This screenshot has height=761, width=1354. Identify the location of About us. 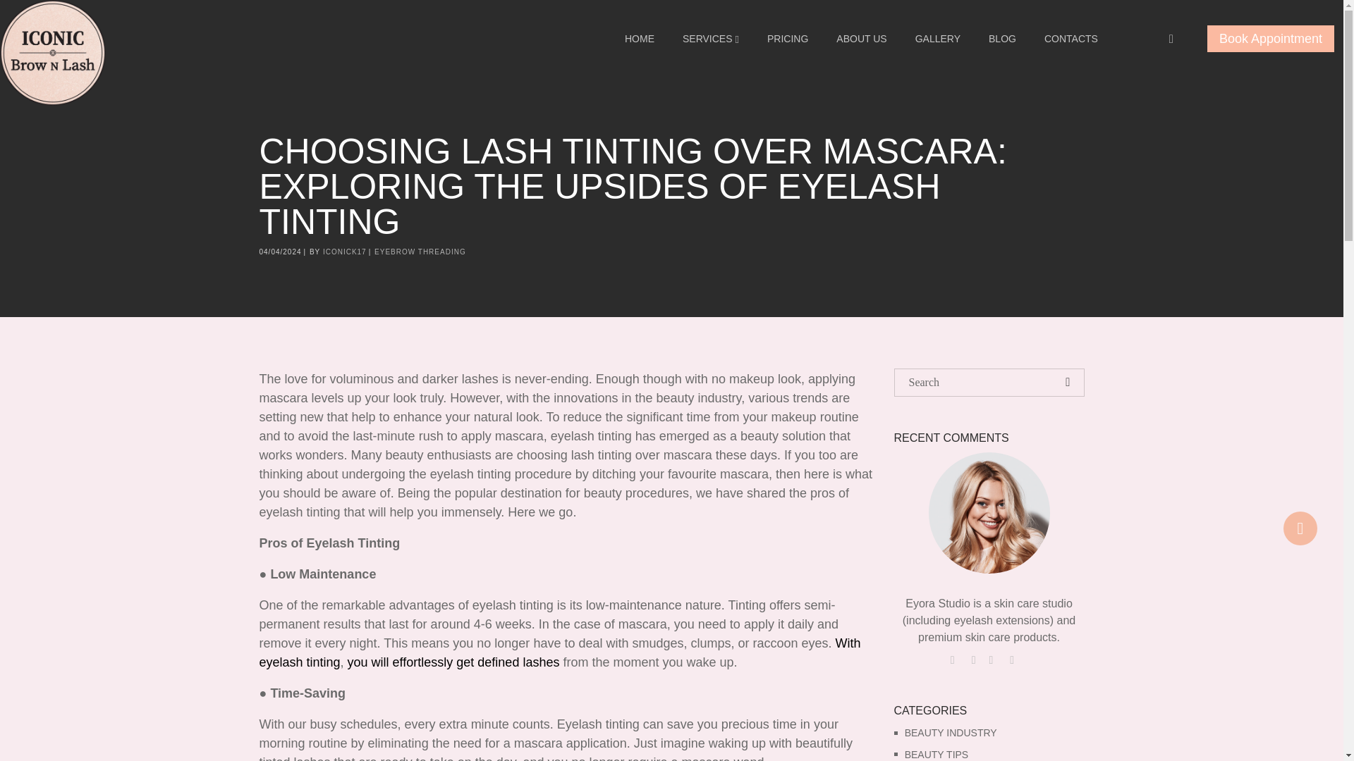
(860, 38).